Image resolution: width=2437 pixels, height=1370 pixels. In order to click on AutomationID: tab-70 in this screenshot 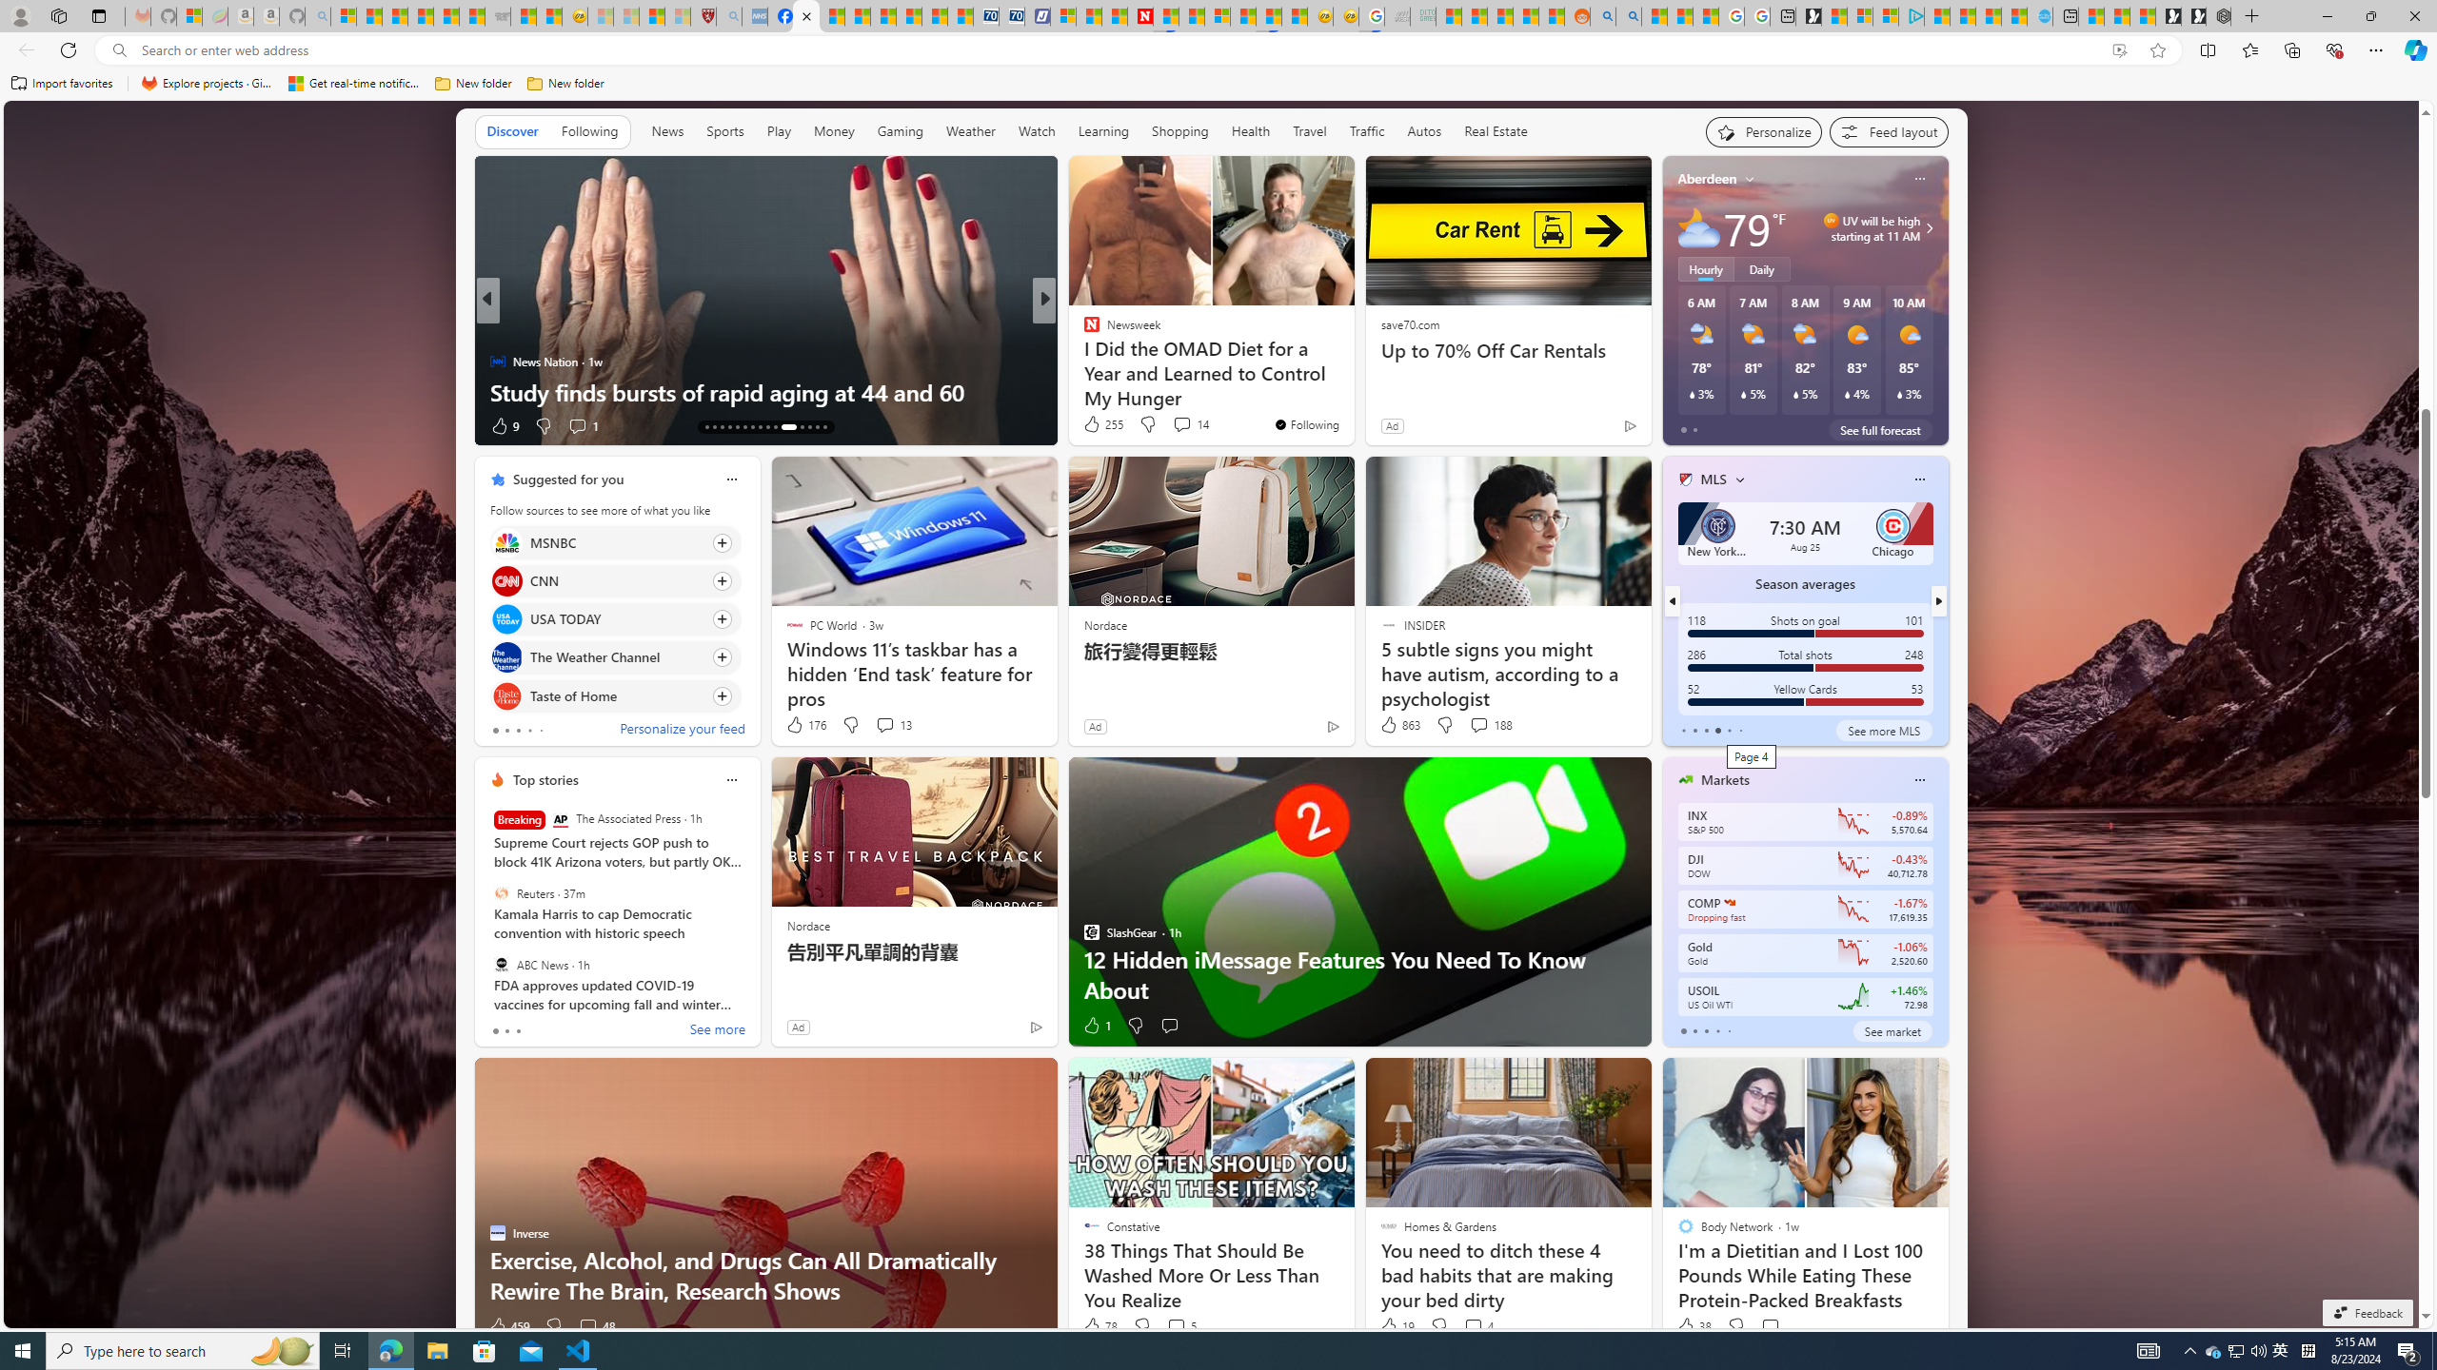, I will do `click(737, 427)`.